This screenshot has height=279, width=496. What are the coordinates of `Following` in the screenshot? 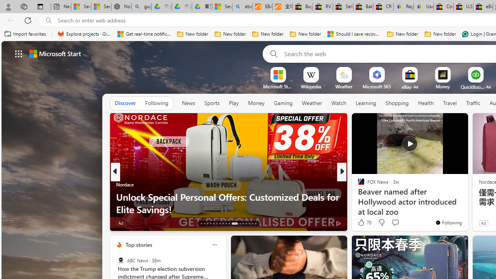 It's located at (157, 103).